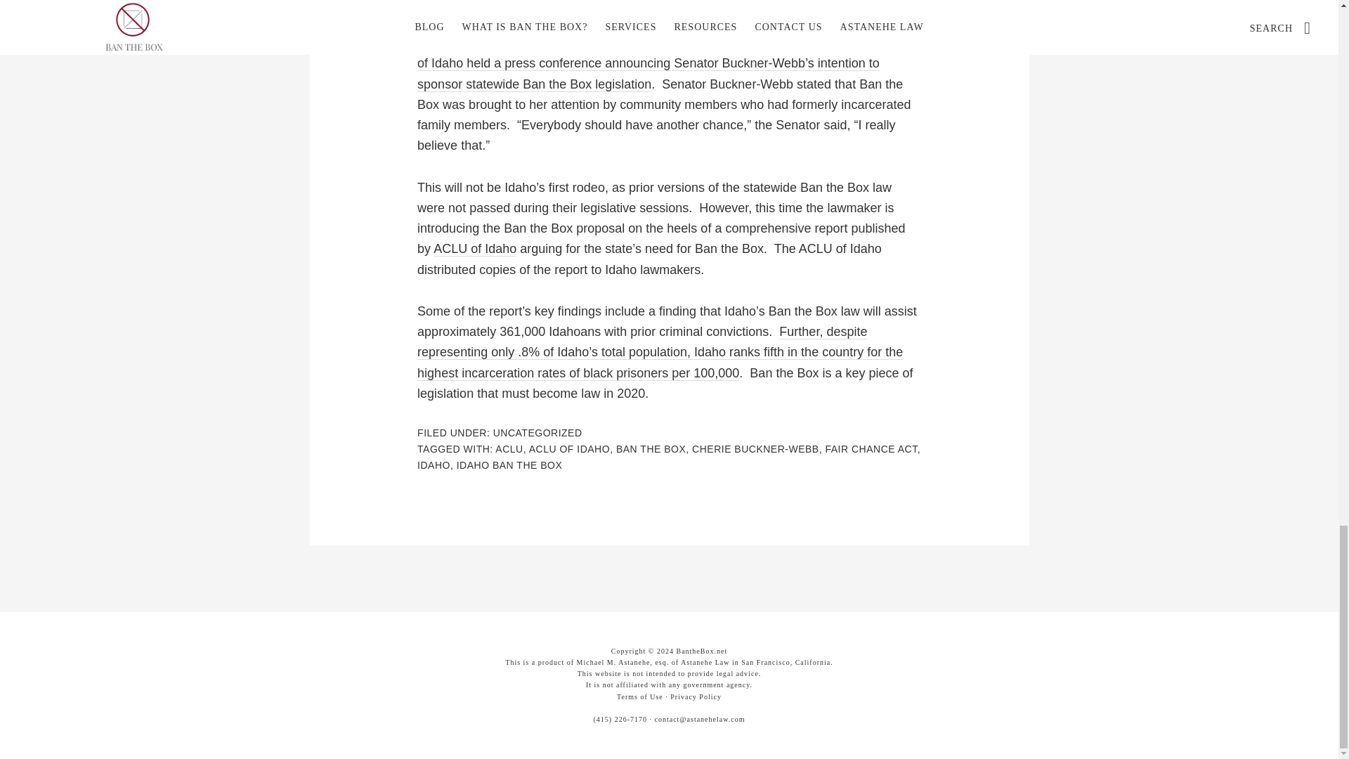 Image resolution: width=1349 pixels, height=759 pixels. Describe the element at coordinates (651, 448) in the screenshot. I see `BAN THE BOX` at that location.